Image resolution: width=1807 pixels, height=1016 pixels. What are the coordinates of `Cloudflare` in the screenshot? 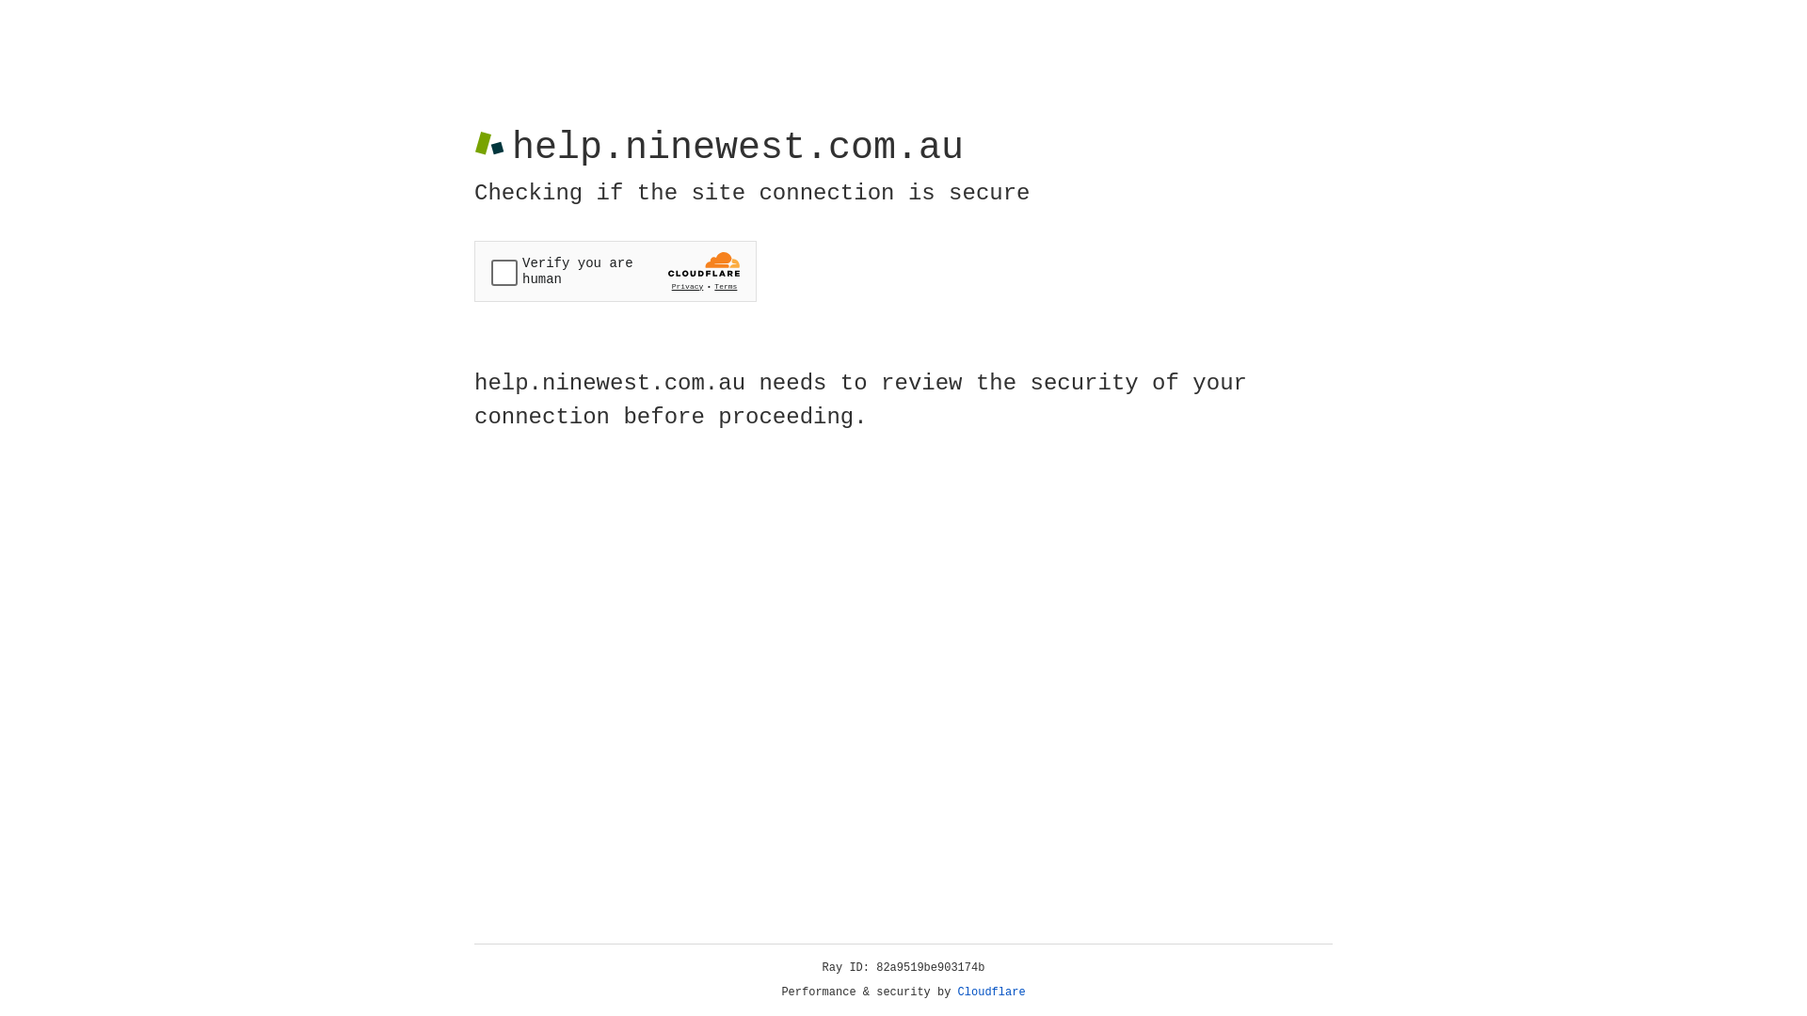 It's located at (992, 992).